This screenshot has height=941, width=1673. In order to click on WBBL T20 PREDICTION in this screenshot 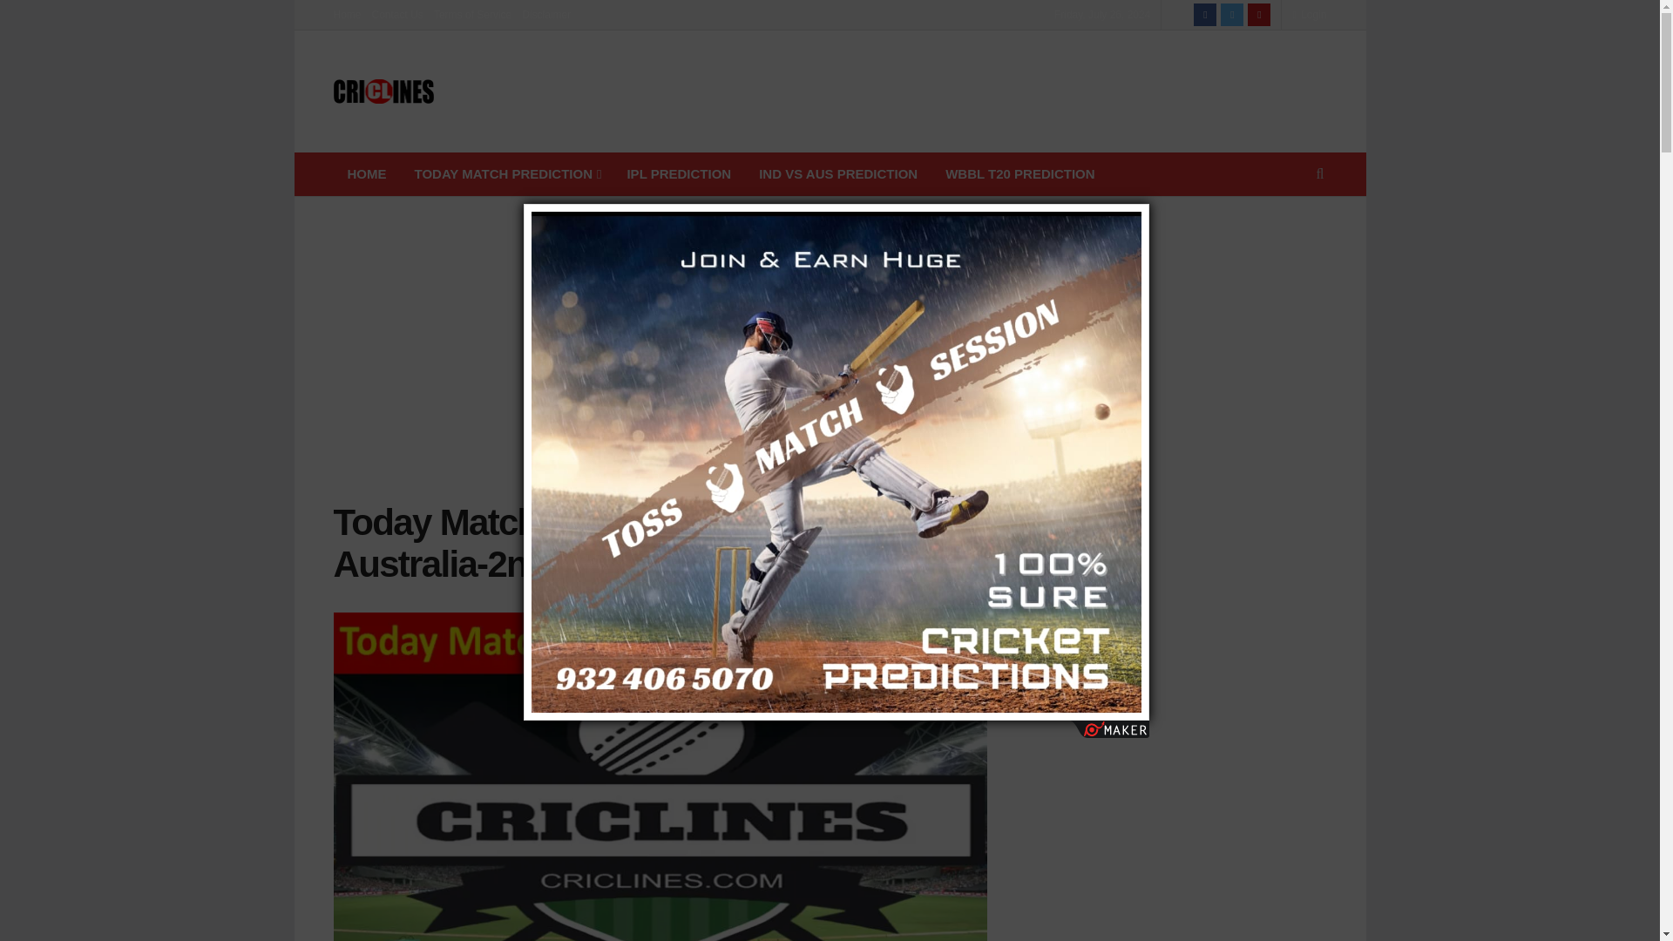, I will do `click(1019, 173)`.